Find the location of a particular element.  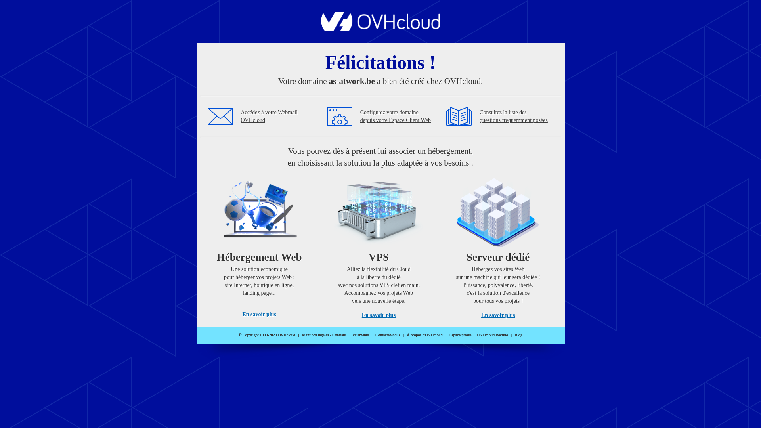

Paiements is located at coordinates (361, 335).